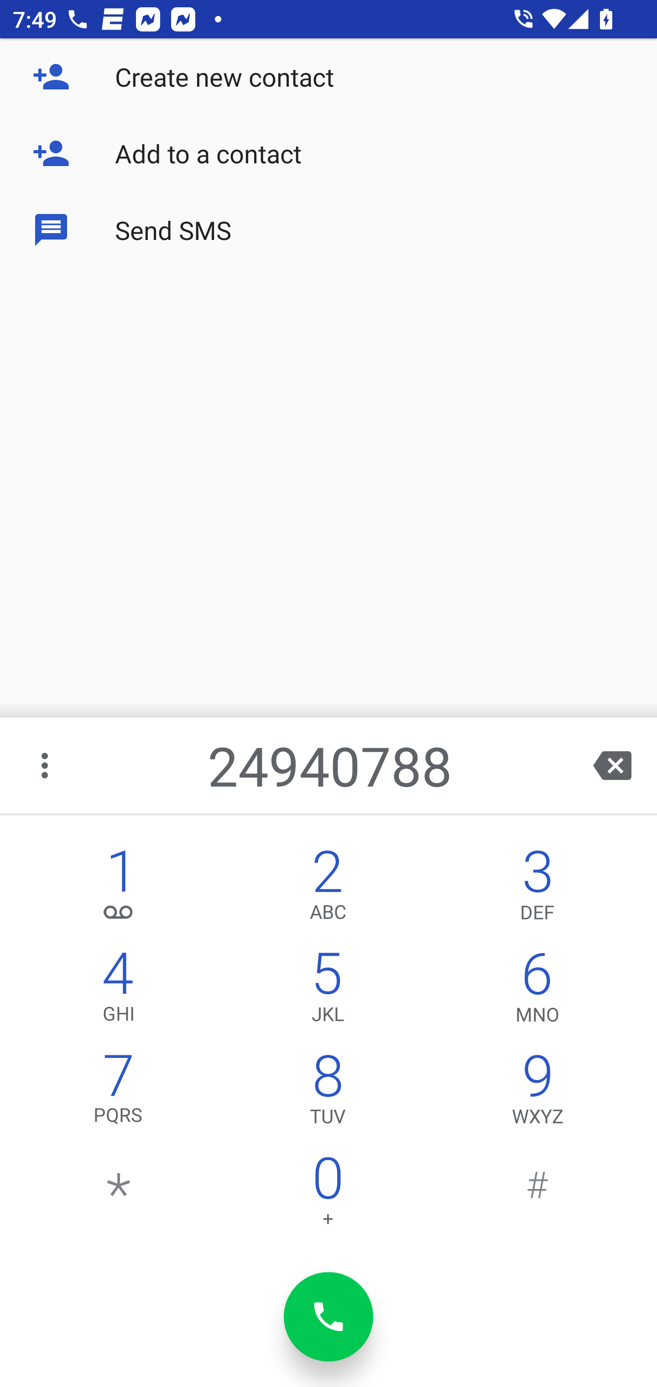 This screenshot has width=657, height=1387. What do you see at coordinates (537, 1093) in the screenshot?
I see `9,WXYZ 9 WXYZ` at bounding box center [537, 1093].